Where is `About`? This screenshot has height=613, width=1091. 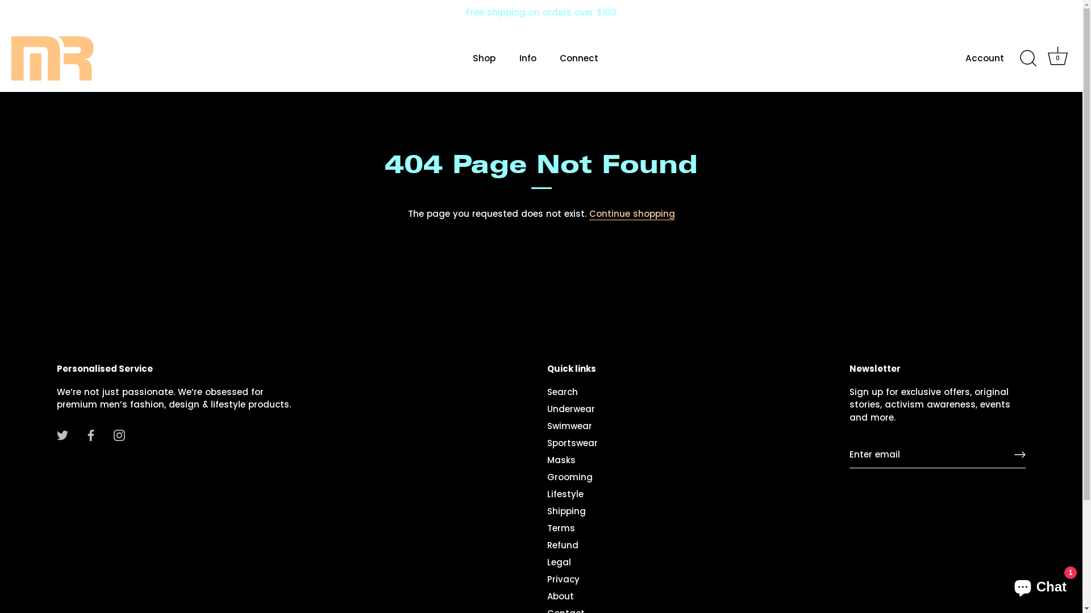 About is located at coordinates (560, 596).